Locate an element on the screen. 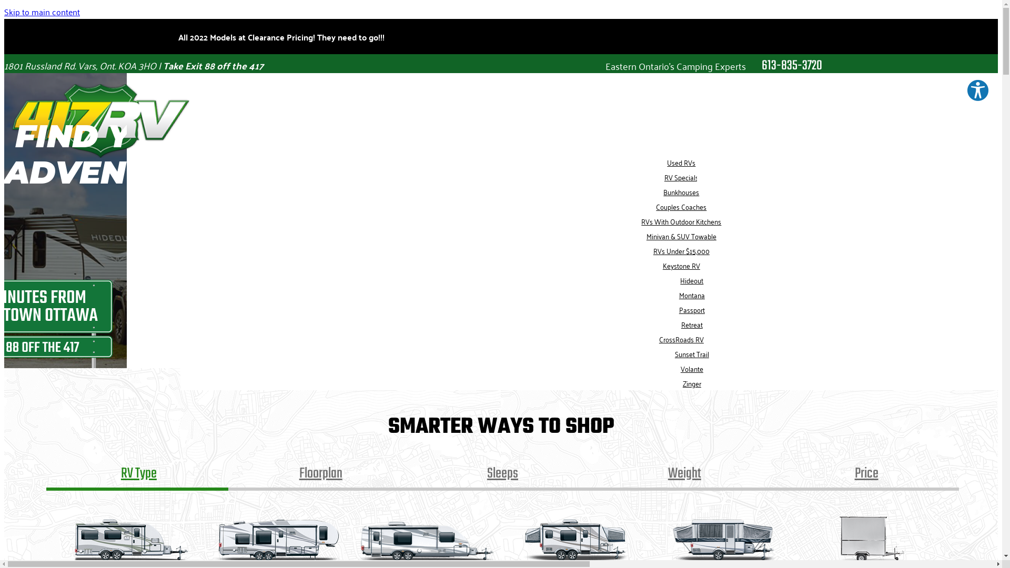 Image resolution: width=1010 pixels, height=568 pixels. Sleeps is located at coordinates (503, 475).